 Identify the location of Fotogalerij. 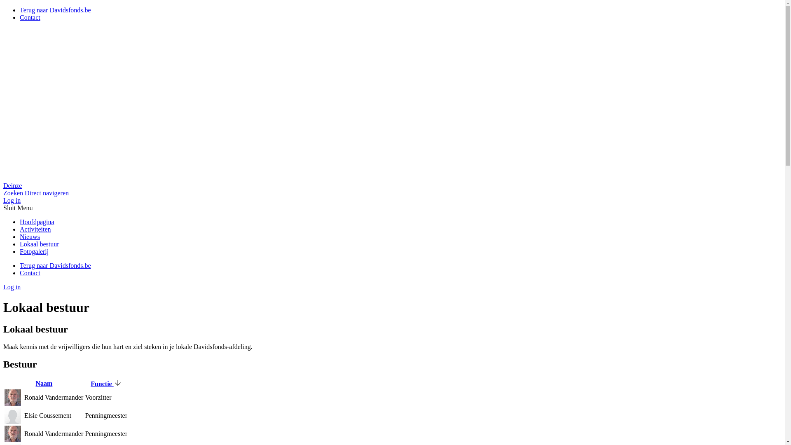
(34, 251).